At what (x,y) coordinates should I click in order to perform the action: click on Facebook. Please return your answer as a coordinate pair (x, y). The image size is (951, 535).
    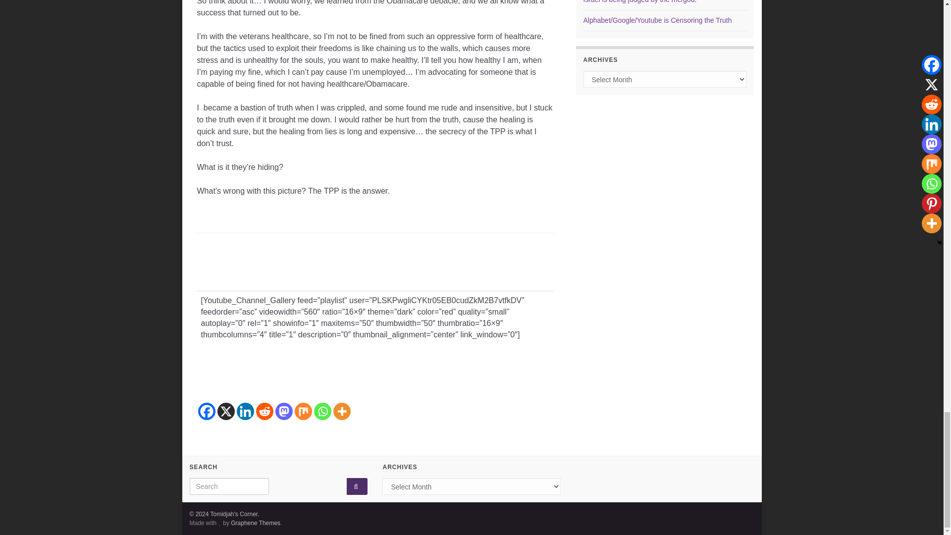
    Looking at the image, I should click on (207, 411).